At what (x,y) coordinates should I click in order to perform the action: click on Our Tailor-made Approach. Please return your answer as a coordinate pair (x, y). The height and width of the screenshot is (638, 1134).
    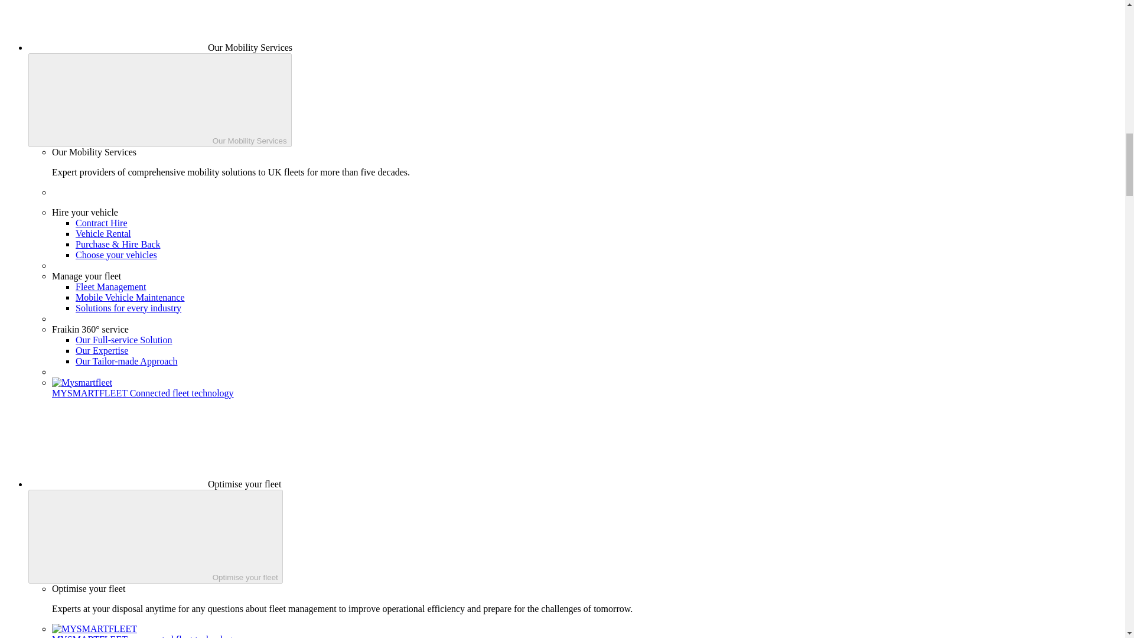
    Looking at the image, I should click on (126, 360).